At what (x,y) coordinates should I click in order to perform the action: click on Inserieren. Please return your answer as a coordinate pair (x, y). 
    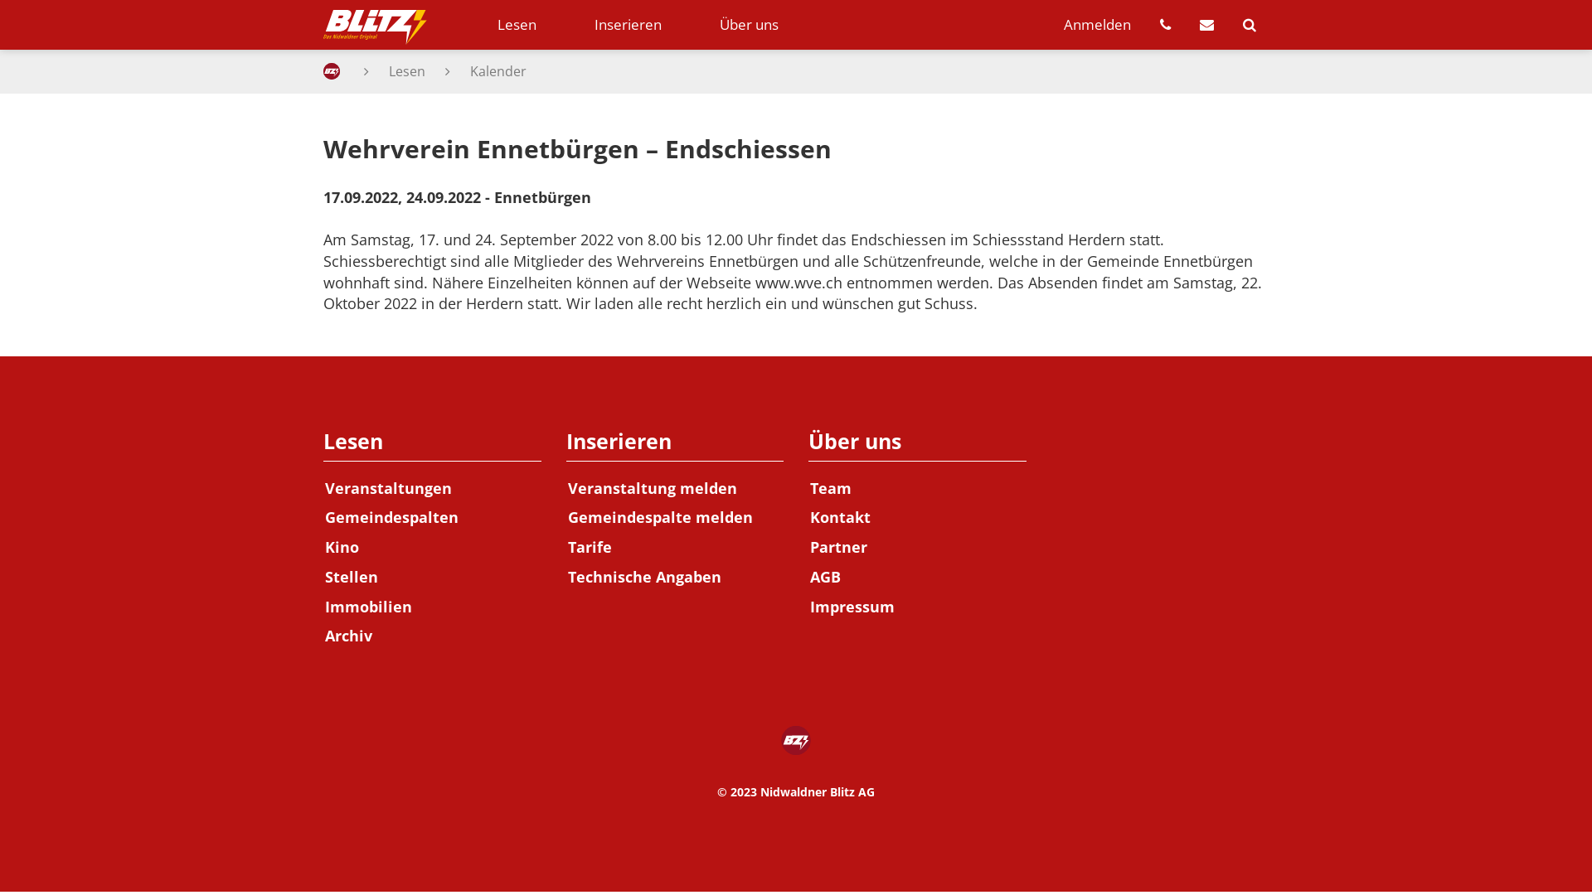
    Looking at the image, I should click on (629, 25).